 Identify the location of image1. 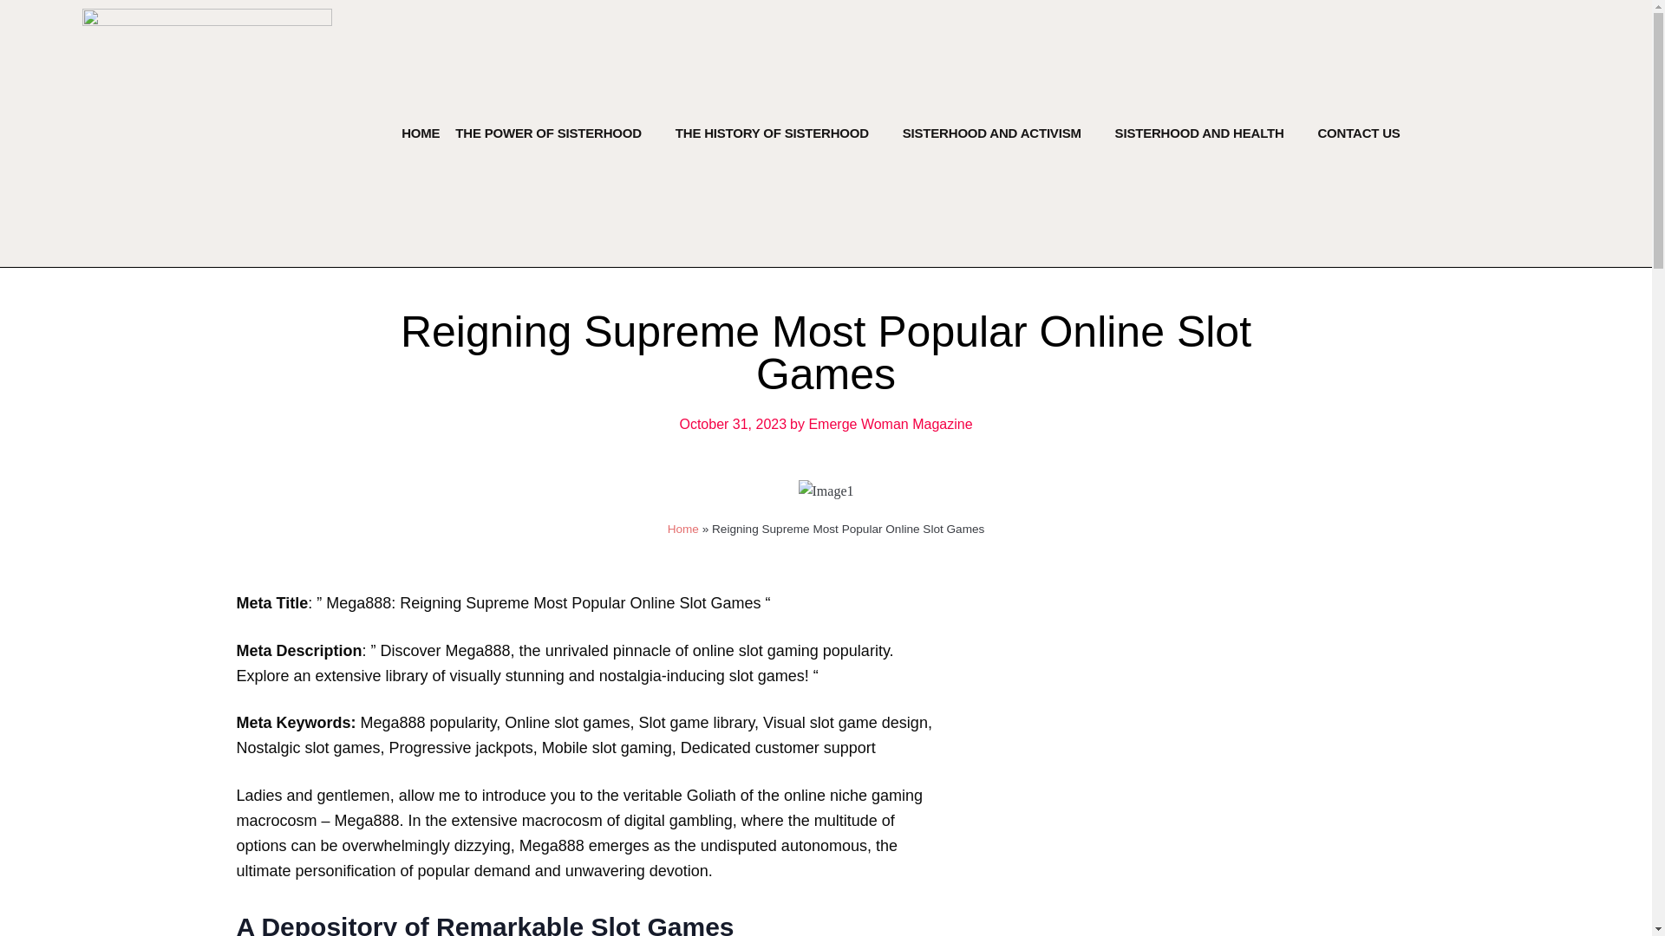
(825, 491).